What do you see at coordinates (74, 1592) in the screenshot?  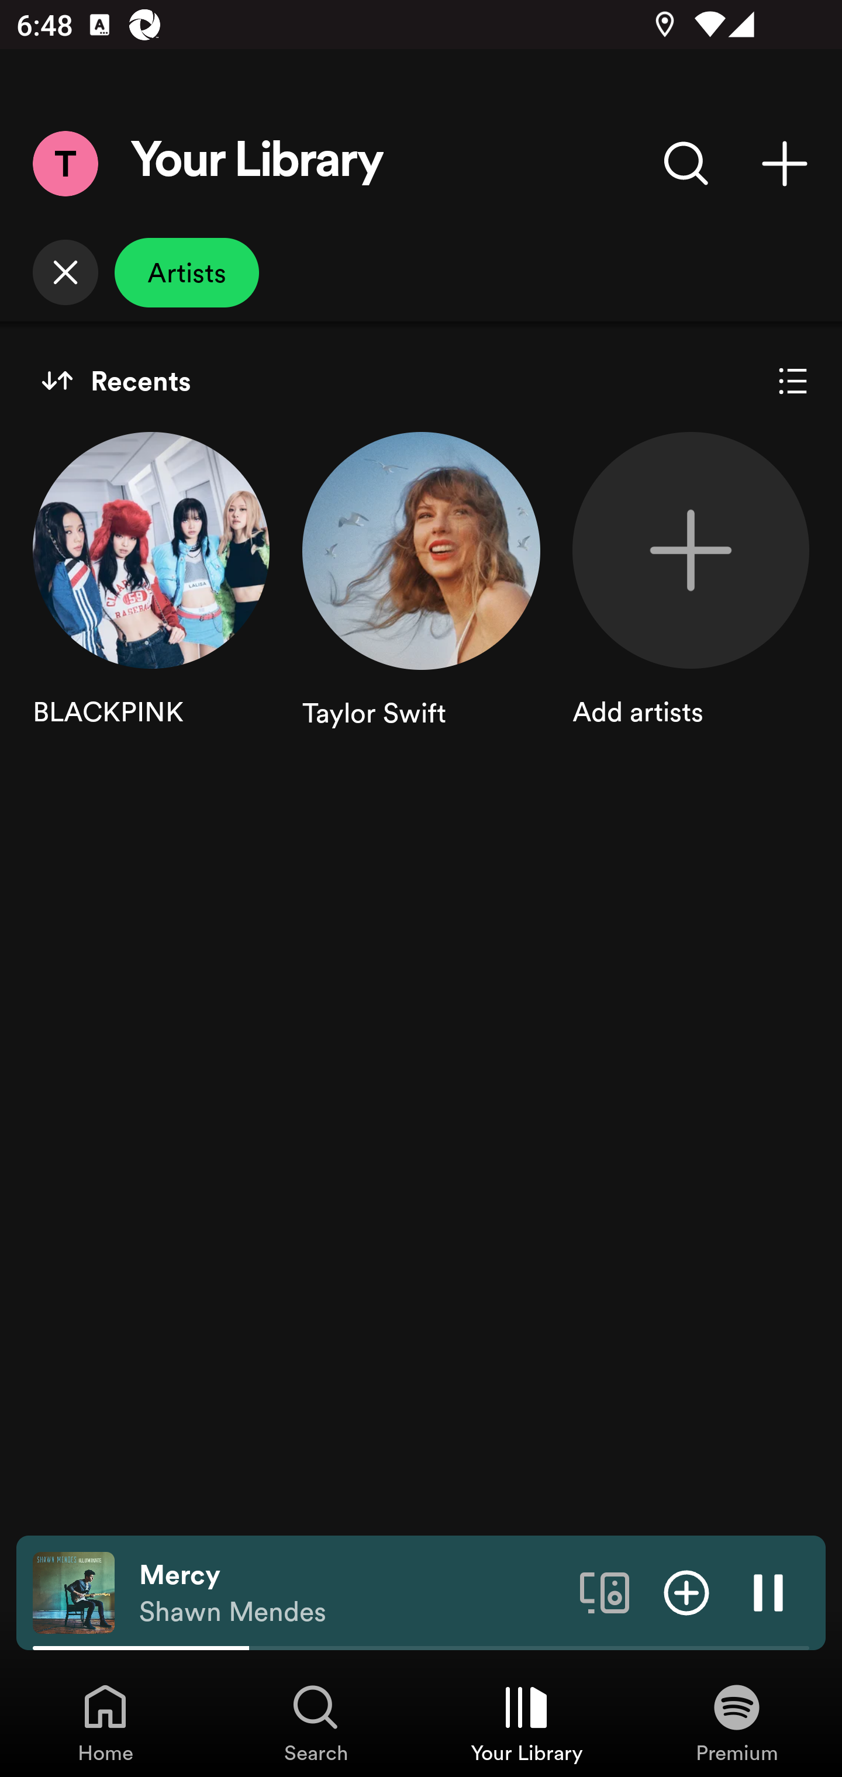 I see `The cover art of the currently playing track` at bounding box center [74, 1592].